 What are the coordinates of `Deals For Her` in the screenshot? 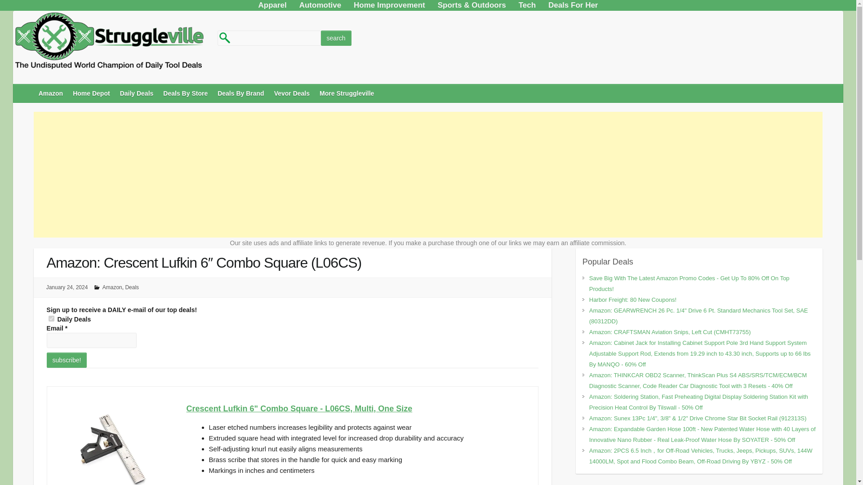 It's located at (573, 8).